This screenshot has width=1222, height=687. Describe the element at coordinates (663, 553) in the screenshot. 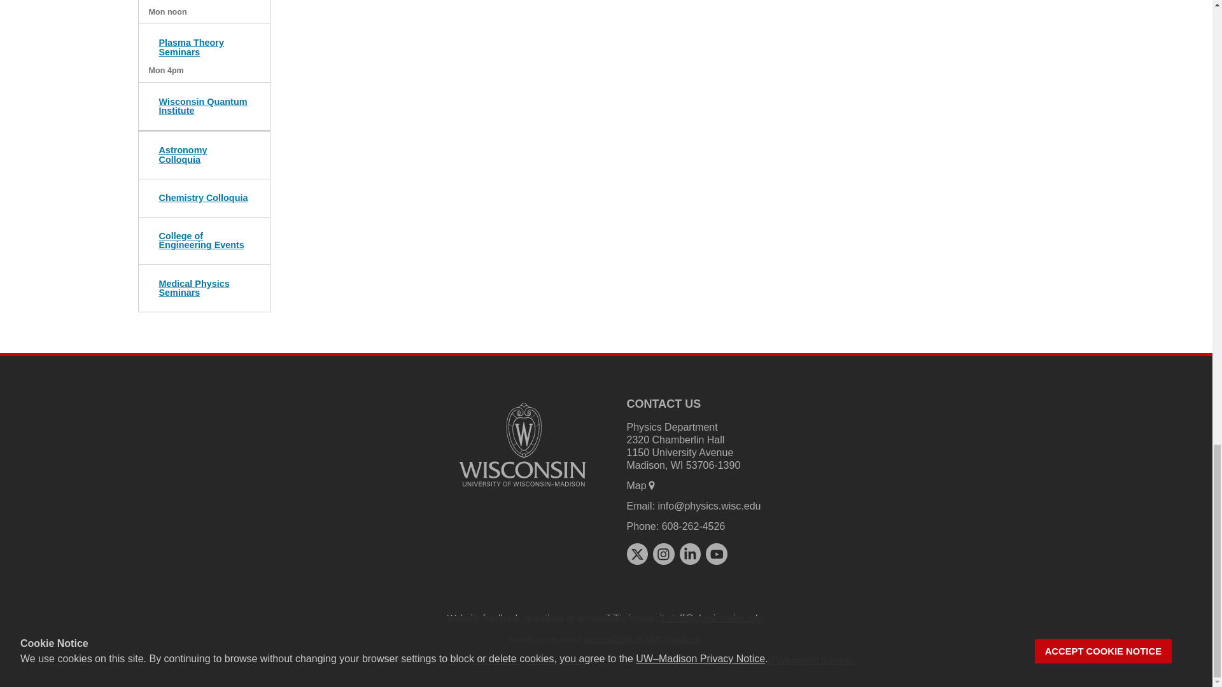

I see `instagram` at that location.